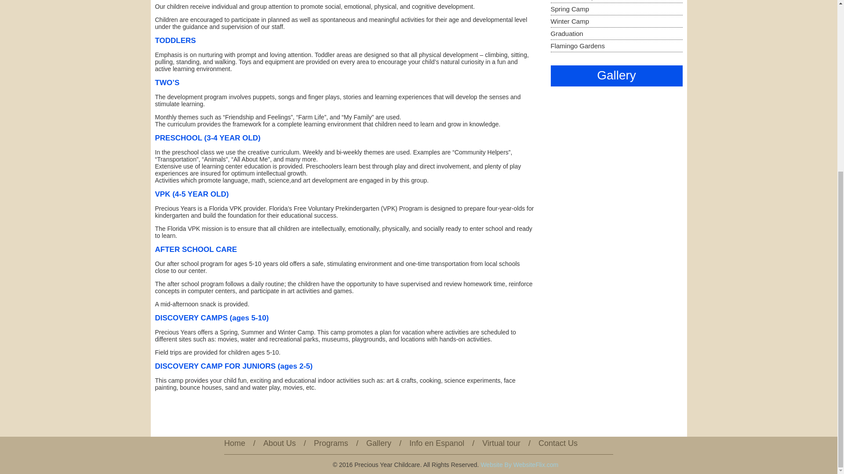  What do you see at coordinates (557, 443) in the screenshot?
I see `Contact Us` at bounding box center [557, 443].